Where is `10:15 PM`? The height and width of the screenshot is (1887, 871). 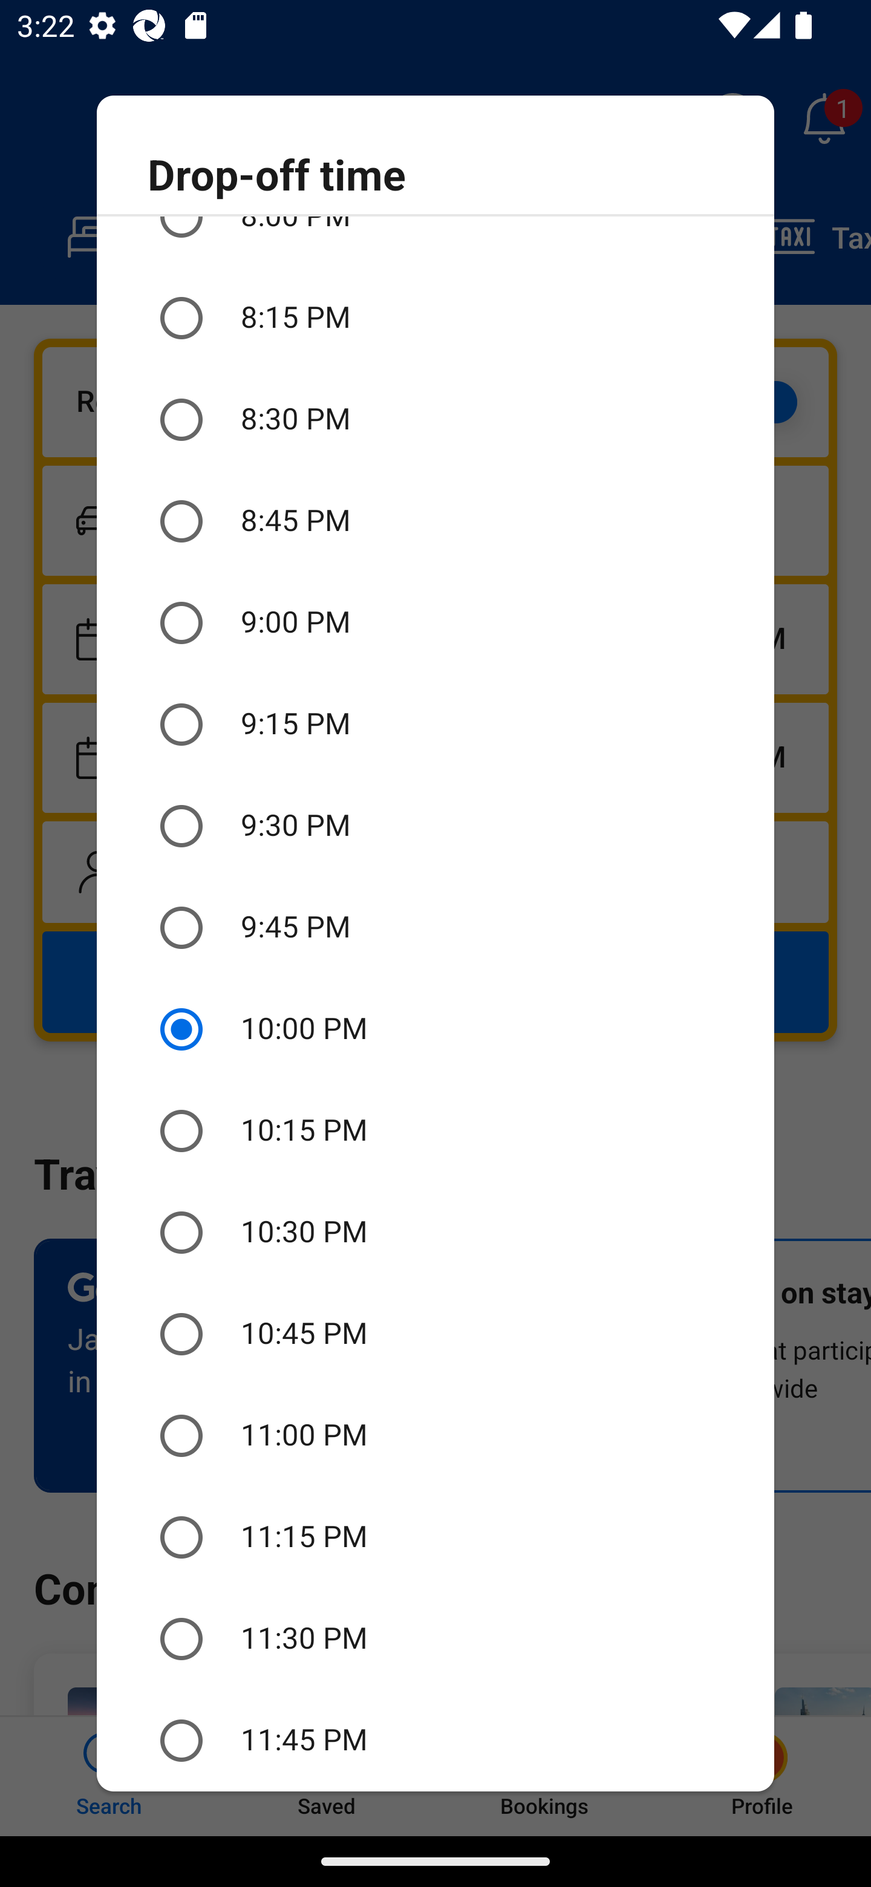
10:15 PM is located at coordinates (435, 1130).